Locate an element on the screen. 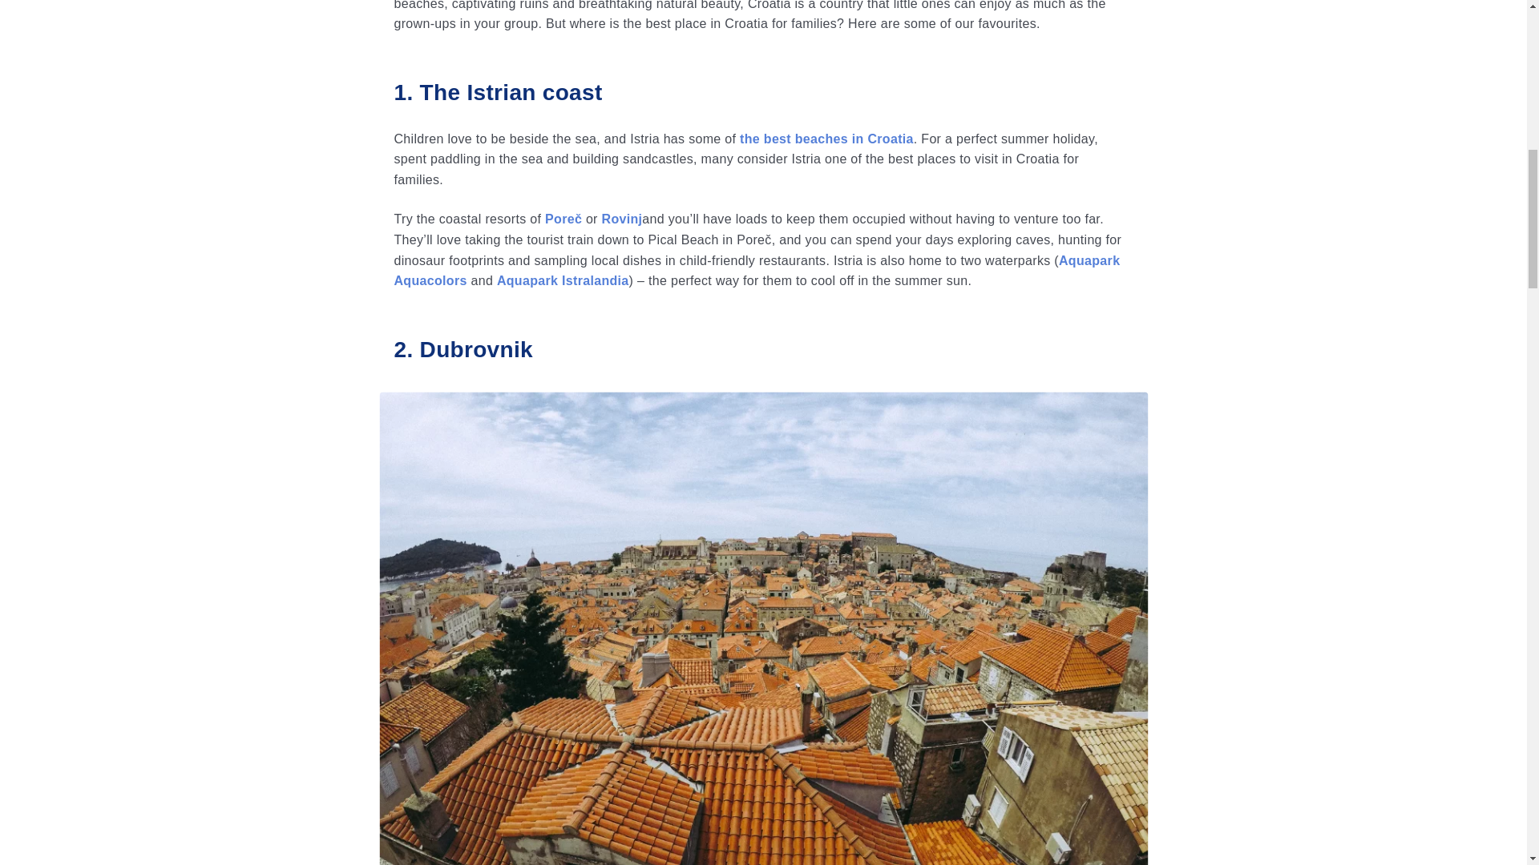 The image size is (1539, 865). Aquapark Aquacolors is located at coordinates (757, 270).